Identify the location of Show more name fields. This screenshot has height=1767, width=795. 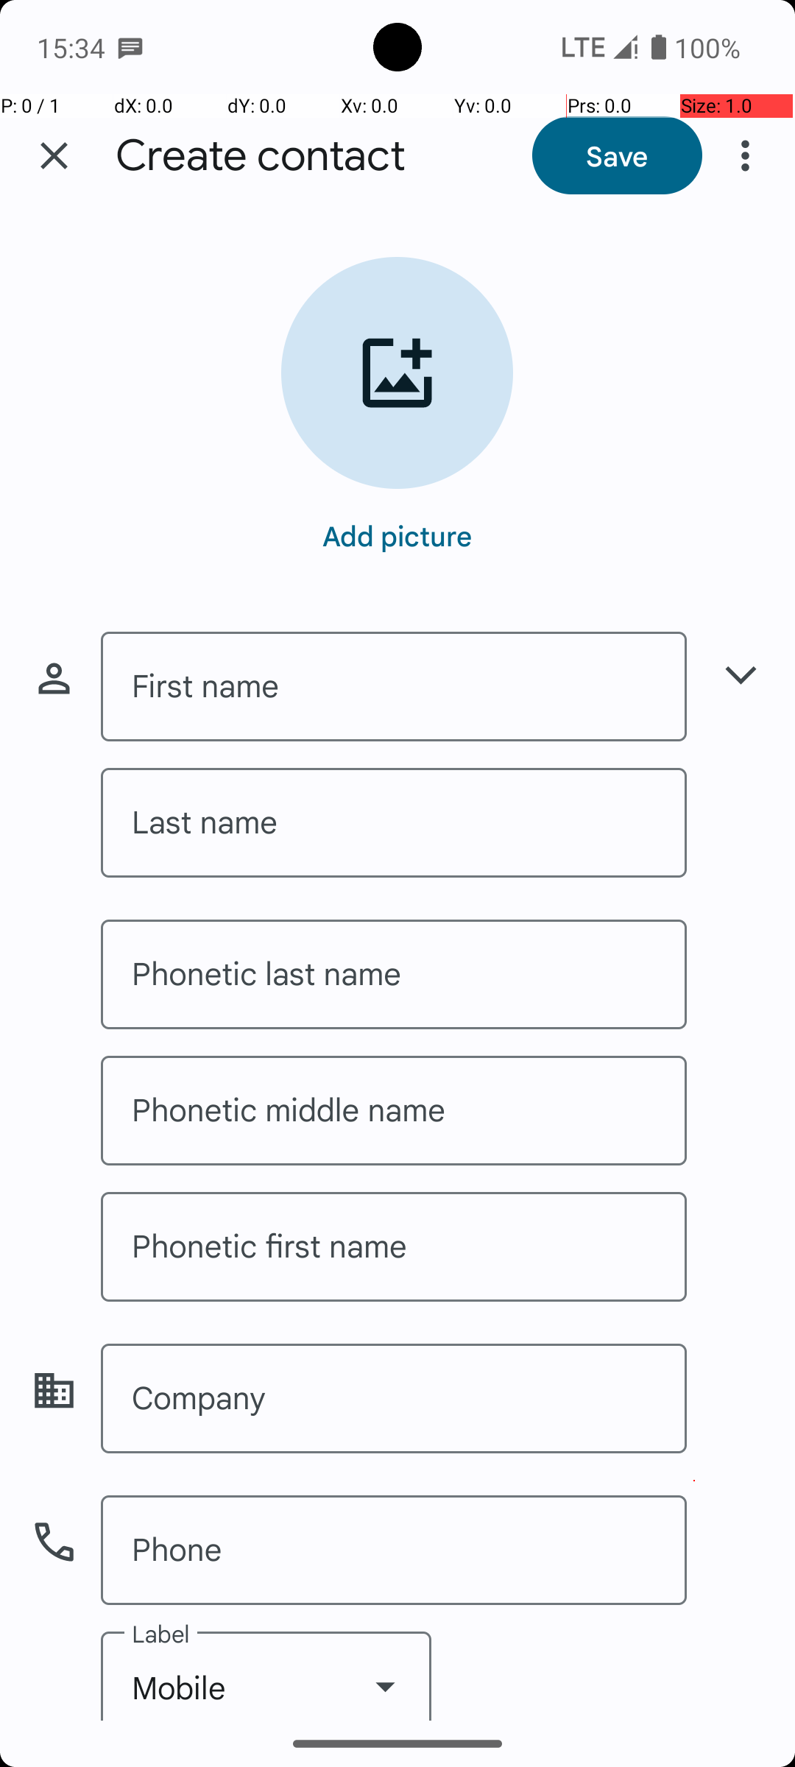
(741, 674).